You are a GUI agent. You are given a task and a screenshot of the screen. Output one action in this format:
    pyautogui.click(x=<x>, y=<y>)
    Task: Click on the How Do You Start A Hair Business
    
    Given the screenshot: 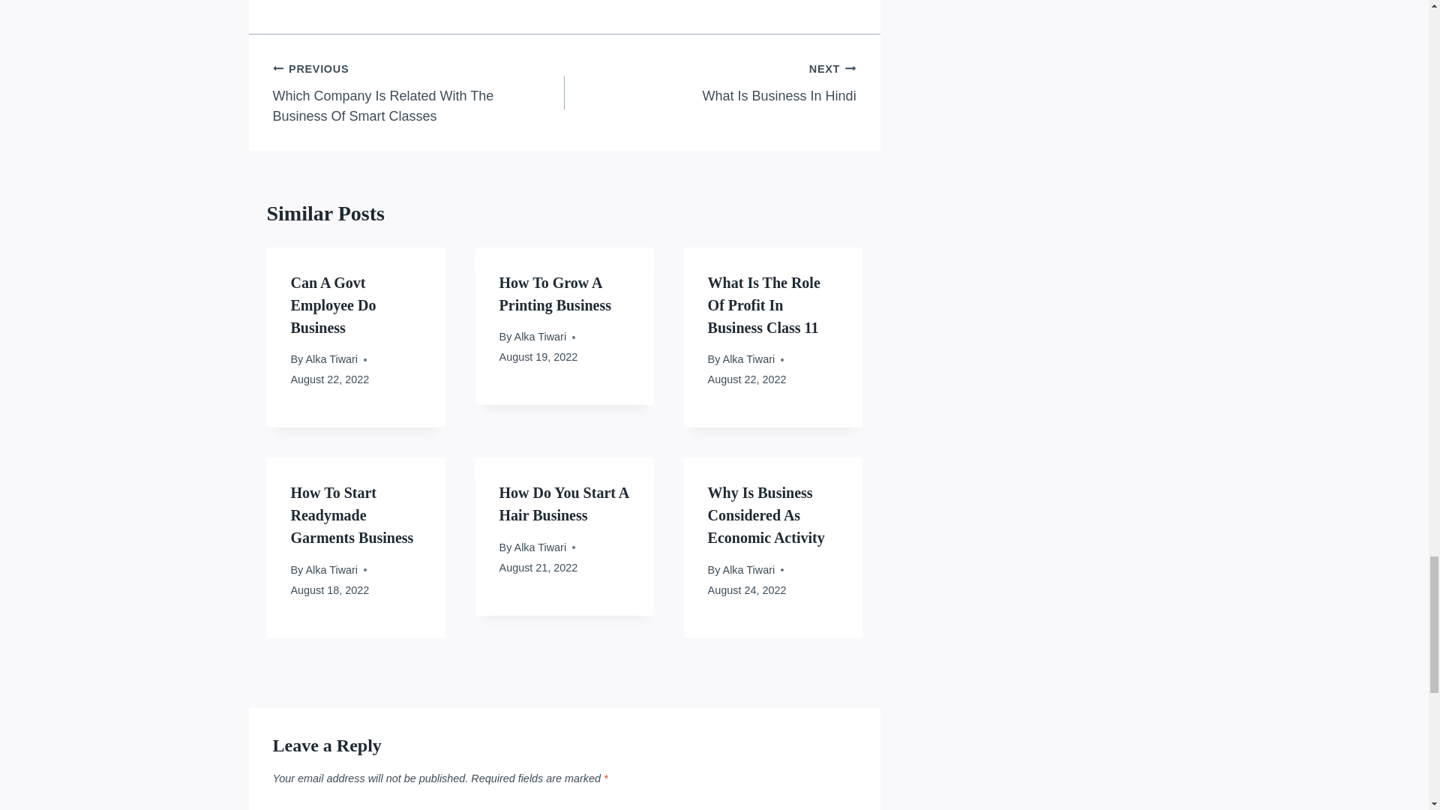 What is the action you would take?
    pyautogui.click(x=333, y=305)
    